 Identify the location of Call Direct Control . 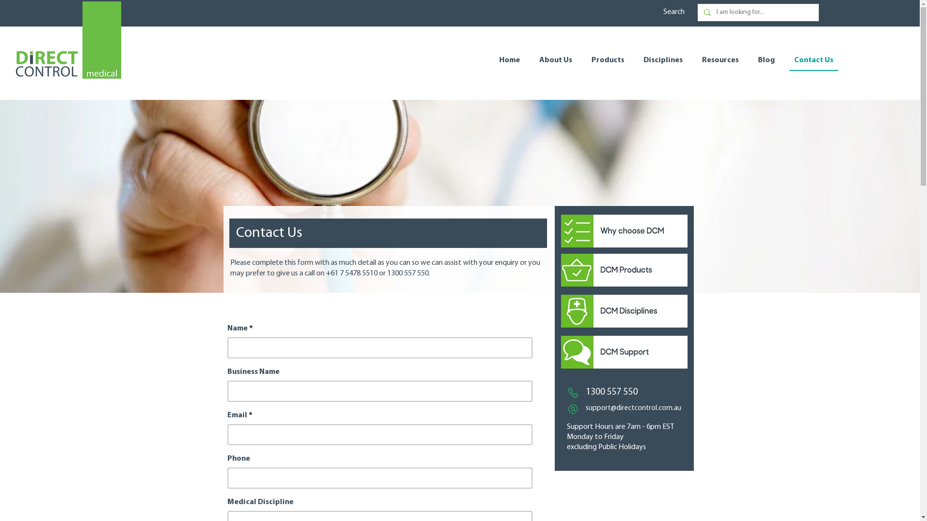
(573, 393).